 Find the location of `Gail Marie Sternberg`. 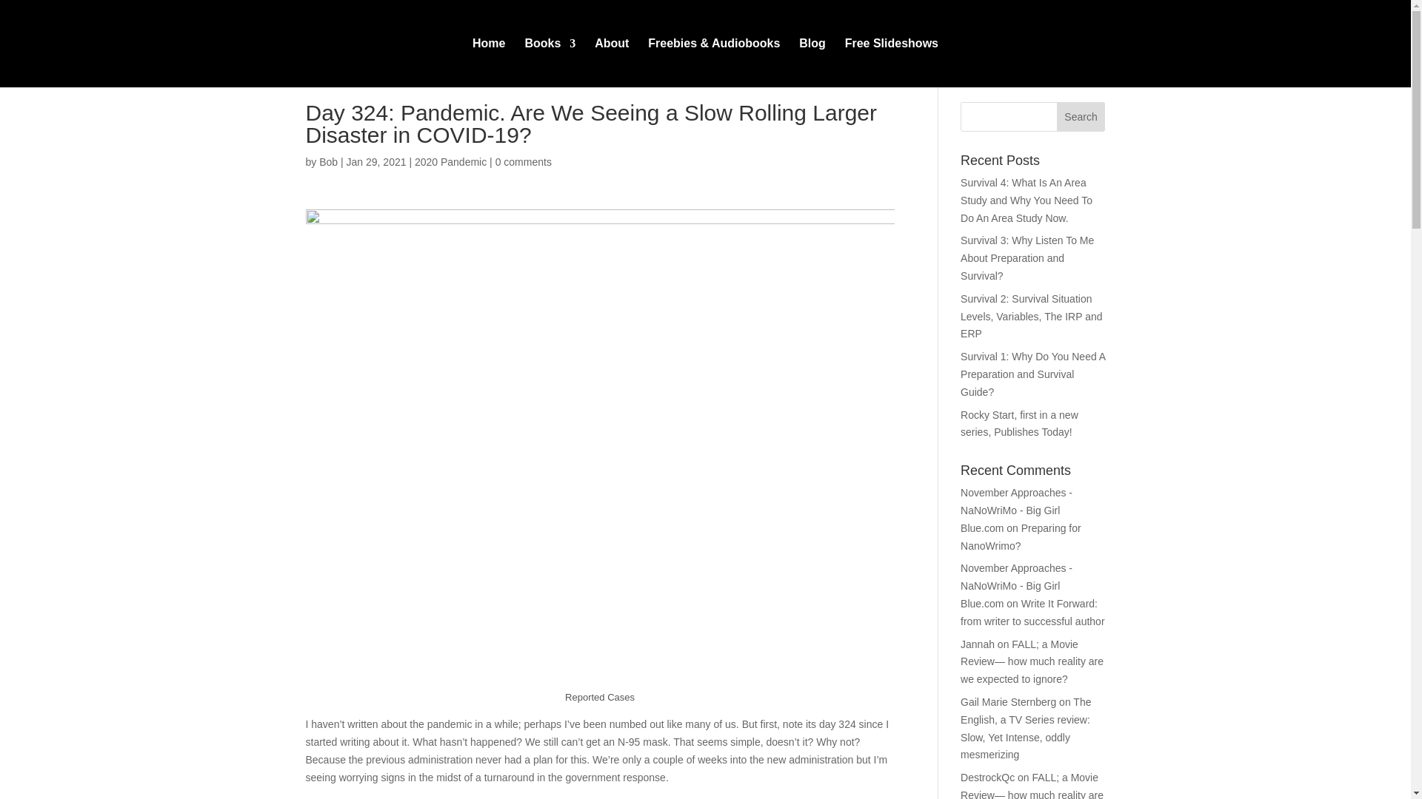

Gail Marie Sternberg is located at coordinates (1009, 701).